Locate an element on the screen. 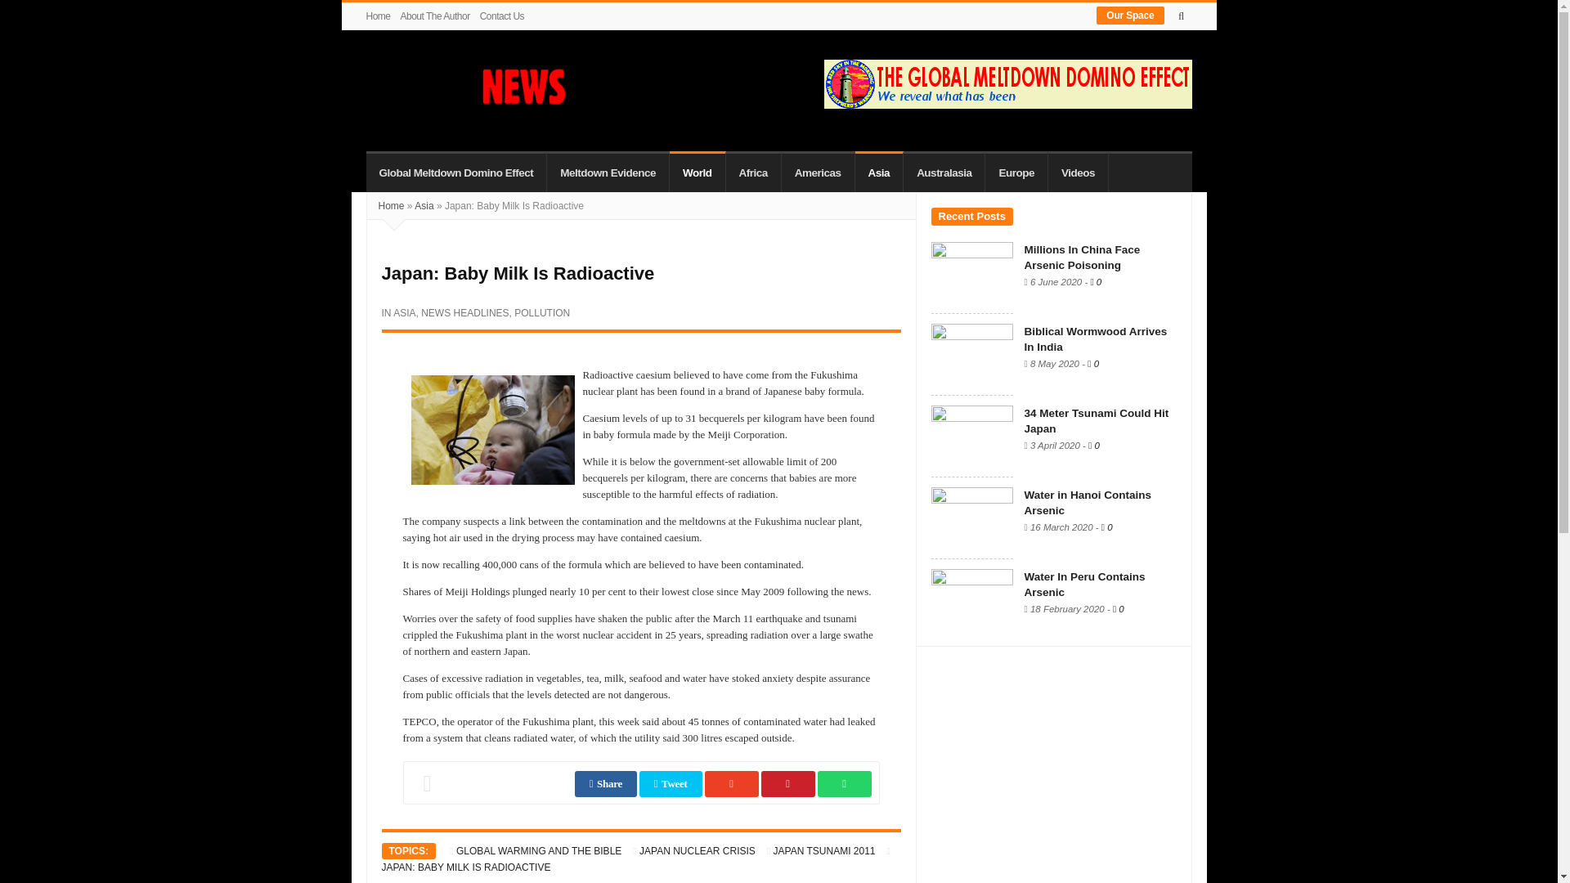 The width and height of the screenshot is (1570, 883). World is located at coordinates (698, 172).